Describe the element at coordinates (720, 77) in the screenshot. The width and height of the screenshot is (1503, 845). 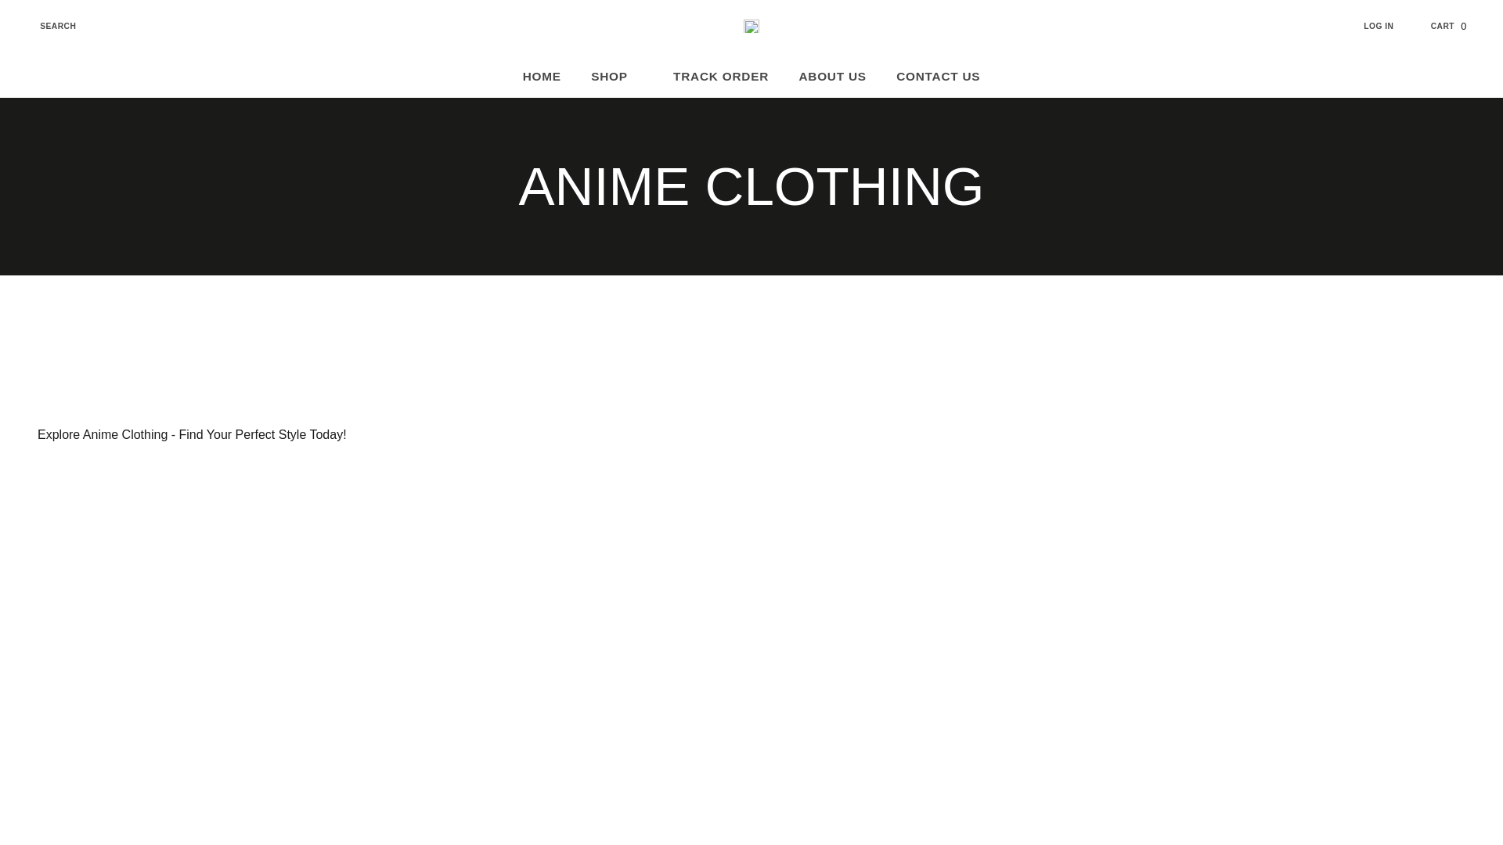
I see `TRACK ORDER` at that location.